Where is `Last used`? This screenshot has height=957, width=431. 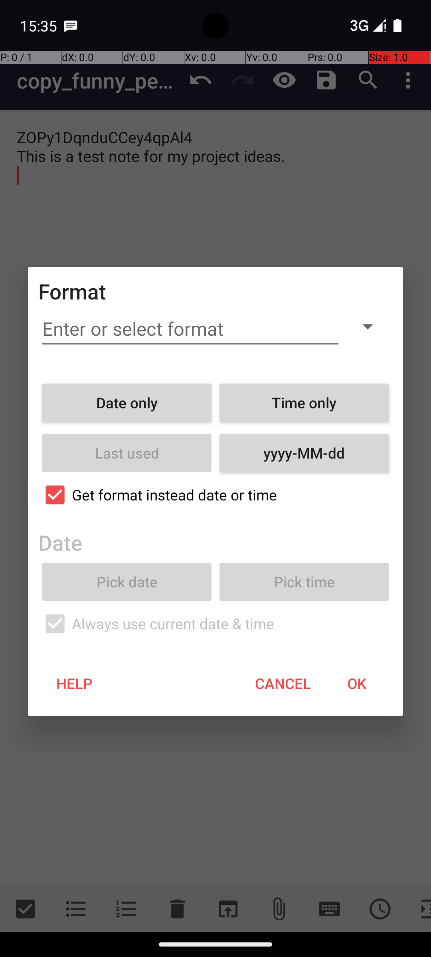
Last used is located at coordinates (127, 453).